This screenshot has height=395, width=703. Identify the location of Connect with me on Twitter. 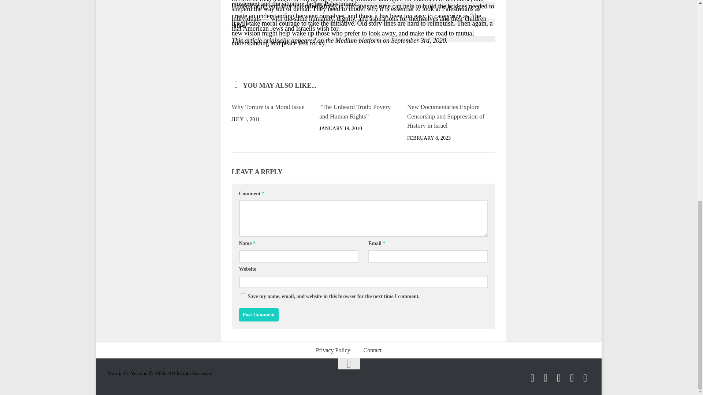
(532, 378).